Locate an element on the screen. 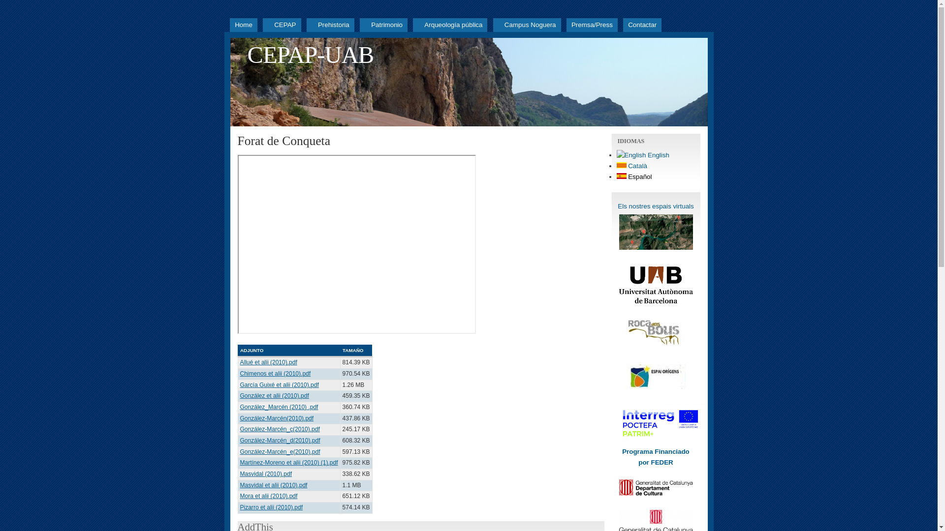  Home is located at coordinates (244, 25).